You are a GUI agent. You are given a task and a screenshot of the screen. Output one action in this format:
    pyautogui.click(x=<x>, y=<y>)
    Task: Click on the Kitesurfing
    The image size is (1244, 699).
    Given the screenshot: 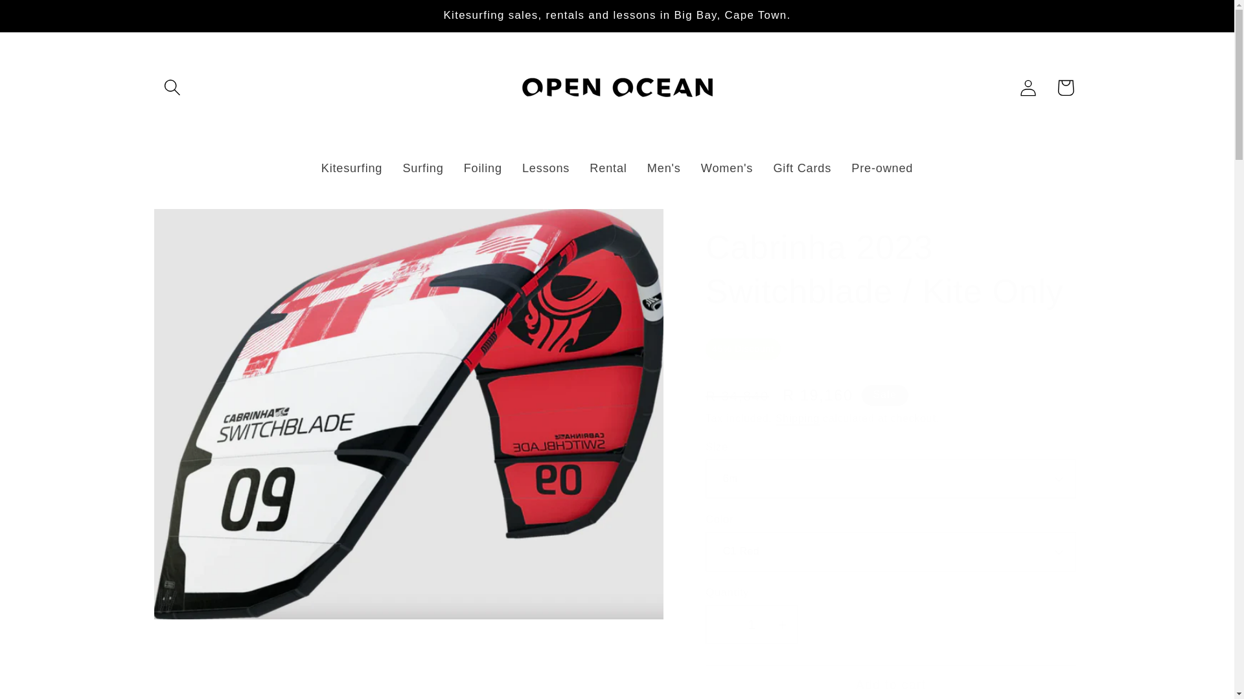 What is the action you would take?
    pyautogui.click(x=352, y=169)
    